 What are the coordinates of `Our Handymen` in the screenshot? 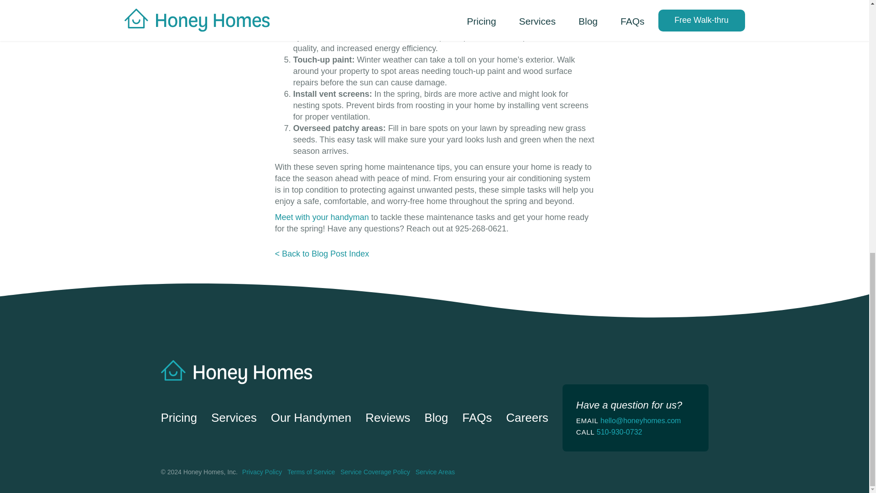 It's located at (311, 417).